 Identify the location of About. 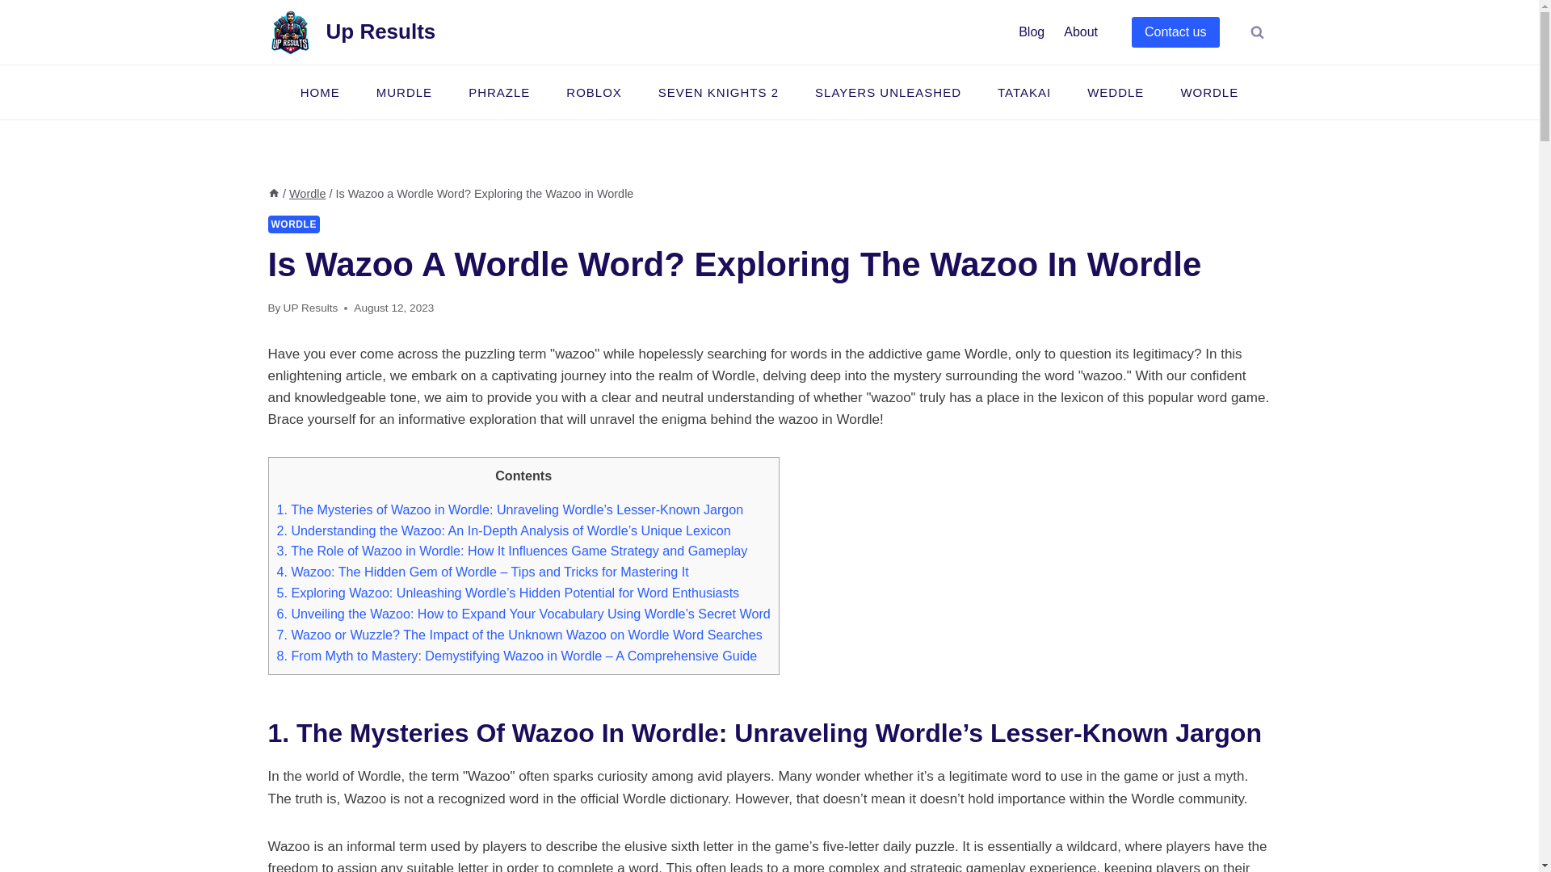
(1081, 32).